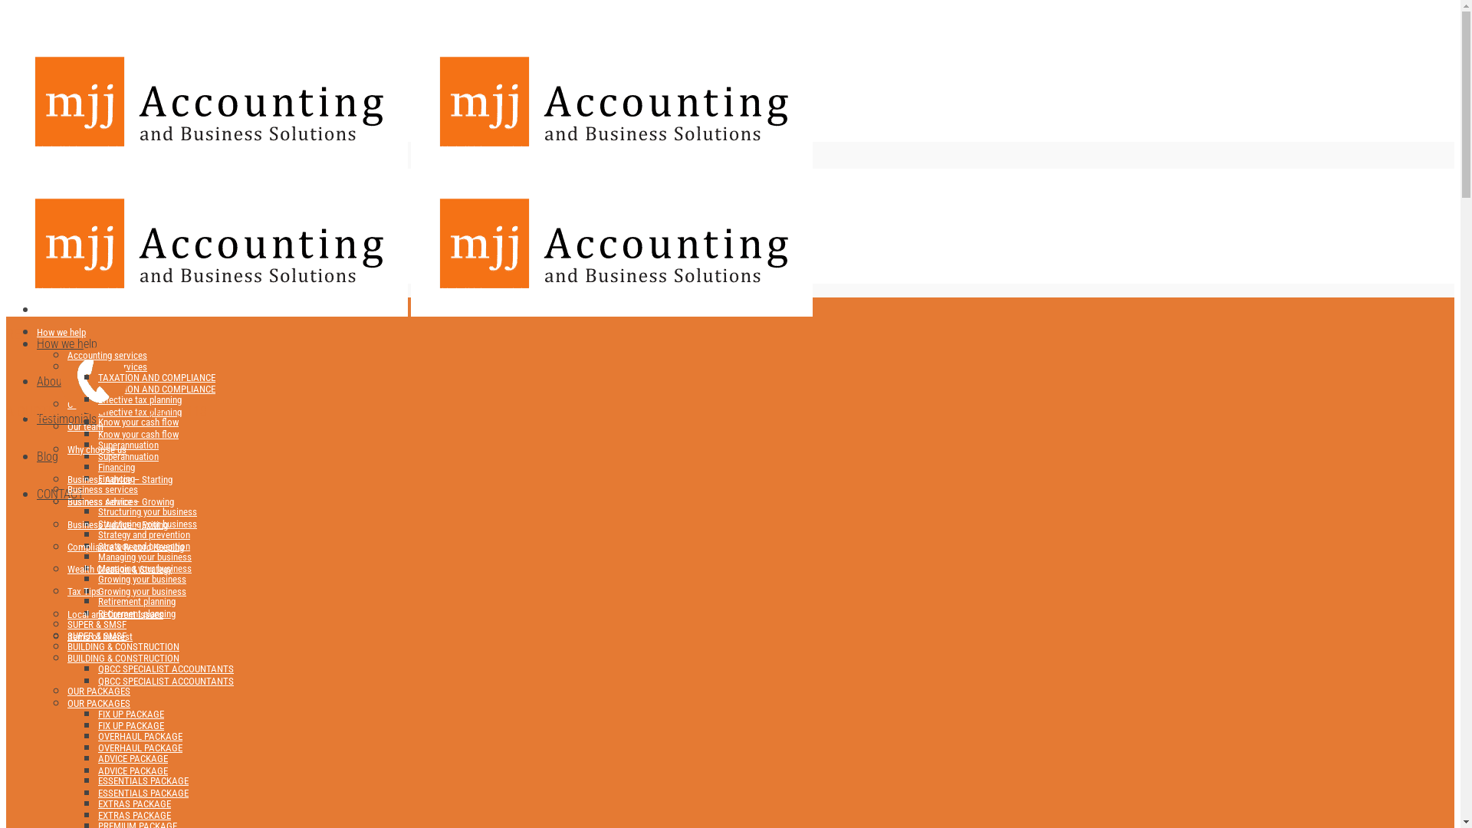 This screenshot has width=1472, height=828. What do you see at coordinates (140, 748) in the screenshot?
I see `OVERHAUL PACKAGE` at bounding box center [140, 748].